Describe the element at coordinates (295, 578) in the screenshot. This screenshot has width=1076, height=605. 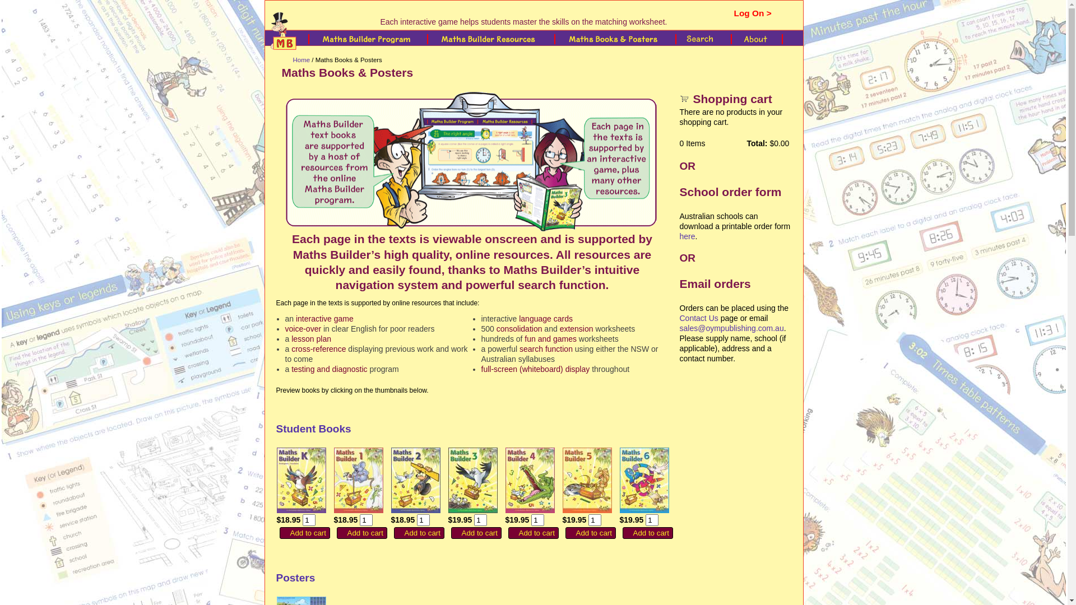
I see `Posters` at that location.